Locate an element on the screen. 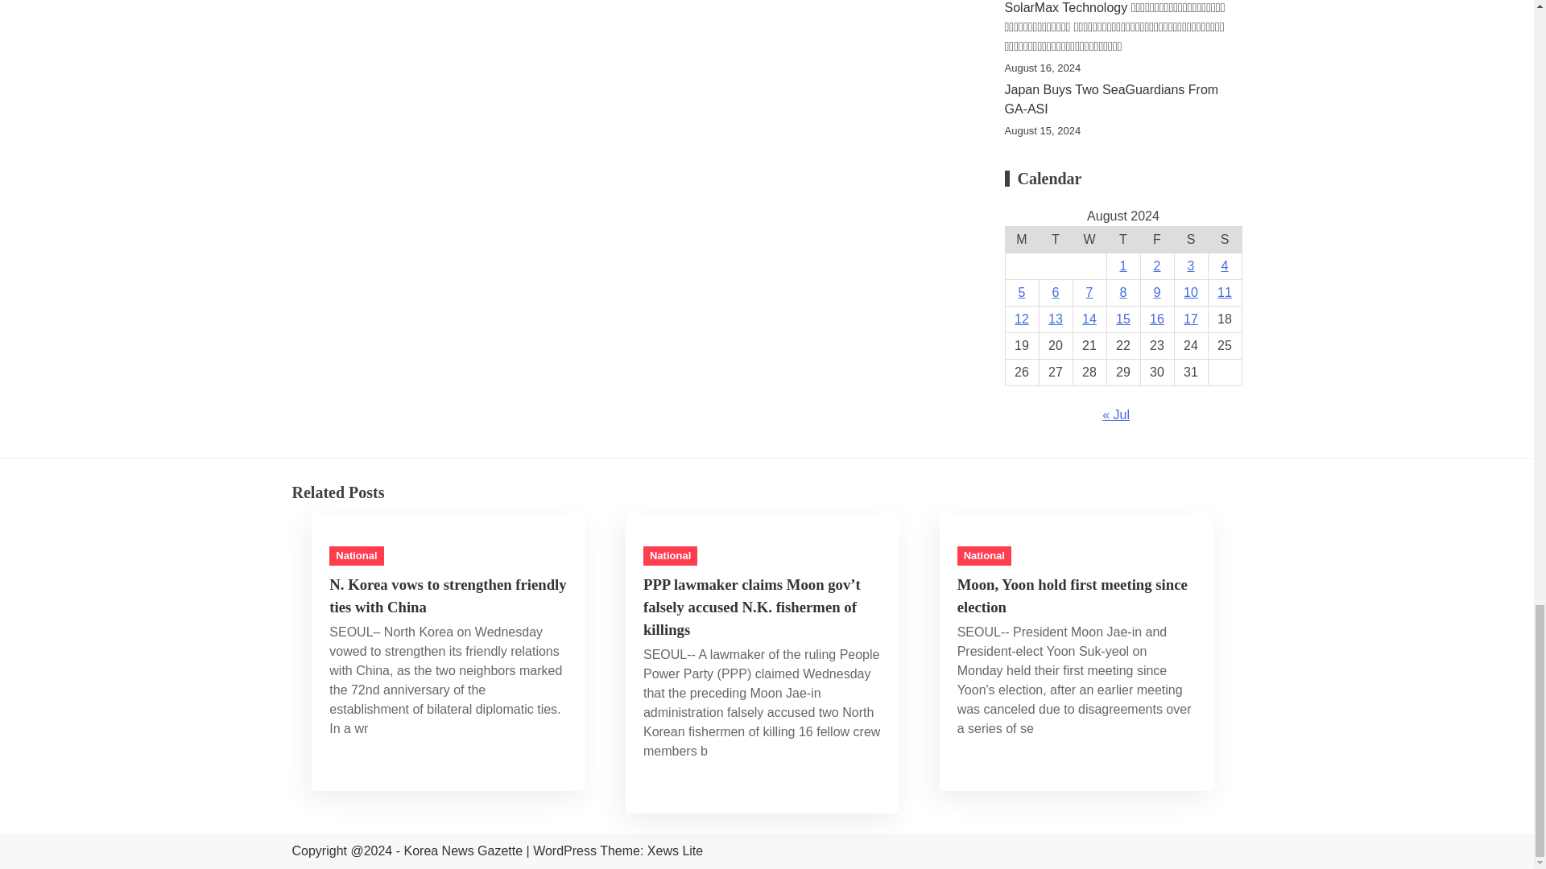 The width and height of the screenshot is (1546, 869). Thursday is located at coordinates (1123, 240).